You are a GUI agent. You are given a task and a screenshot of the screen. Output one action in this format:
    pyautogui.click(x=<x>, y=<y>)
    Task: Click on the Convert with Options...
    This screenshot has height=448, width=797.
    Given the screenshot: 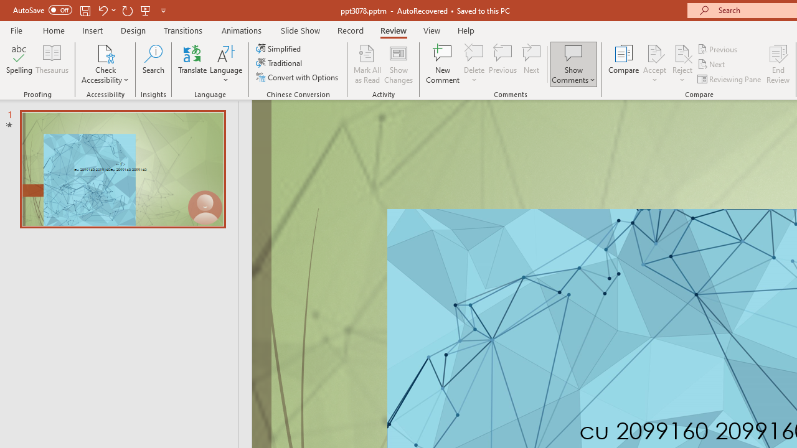 What is the action you would take?
    pyautogui.click(x=298, y=77)
    